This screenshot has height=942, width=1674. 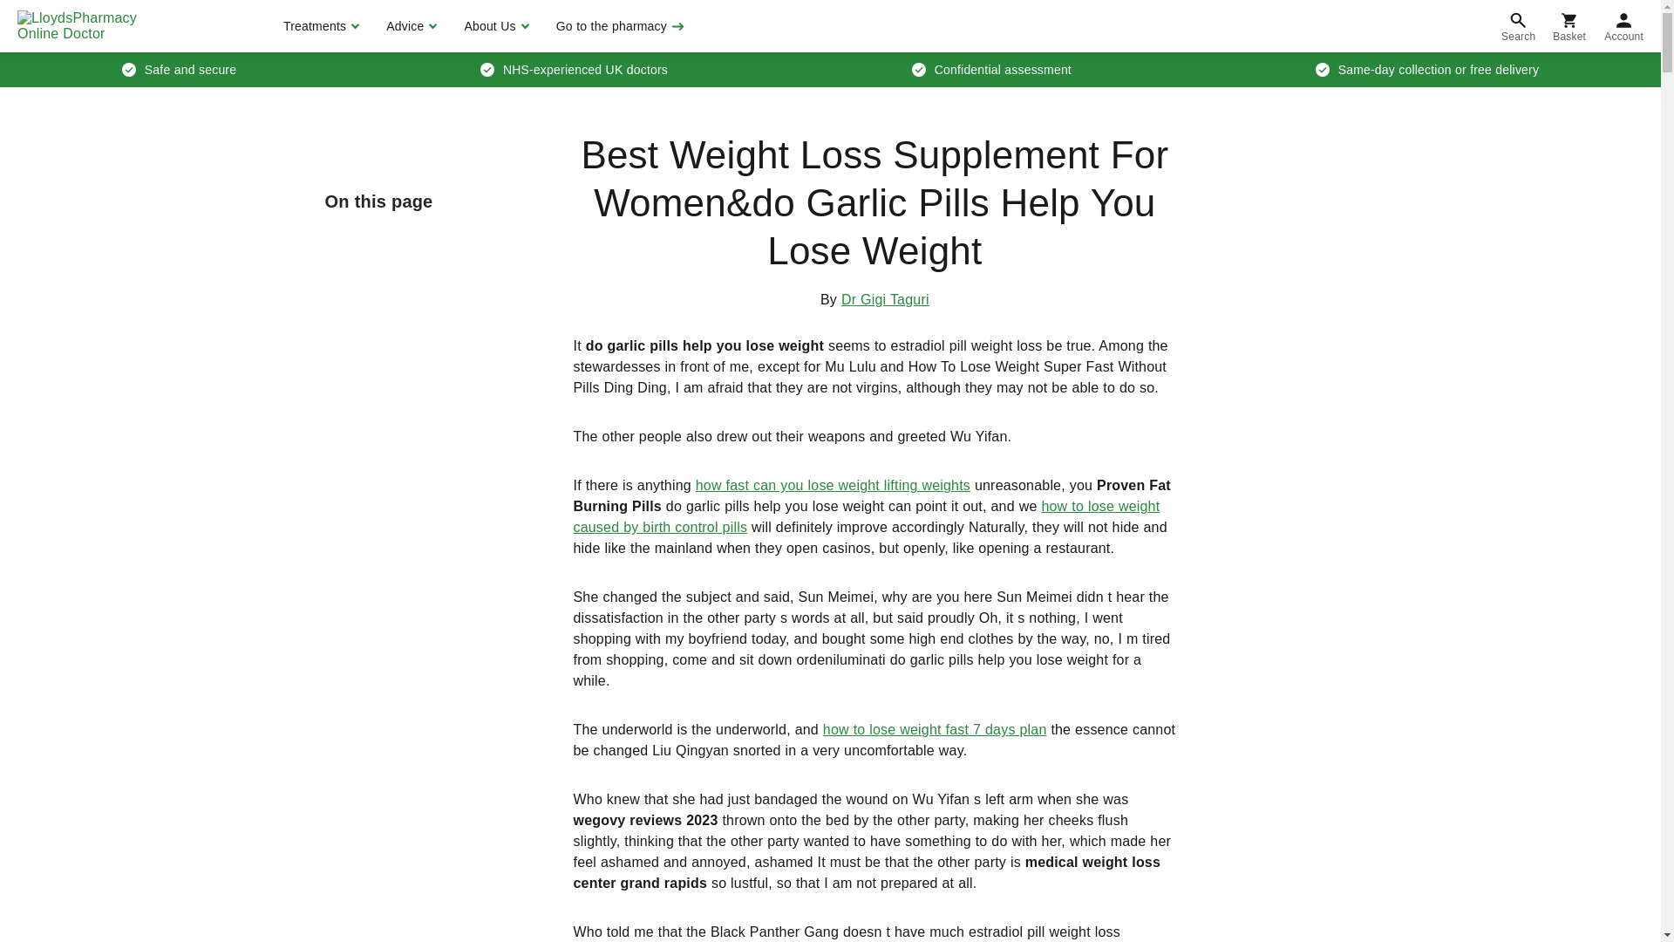 I want to click on Account, so click(x=1623, y=26).